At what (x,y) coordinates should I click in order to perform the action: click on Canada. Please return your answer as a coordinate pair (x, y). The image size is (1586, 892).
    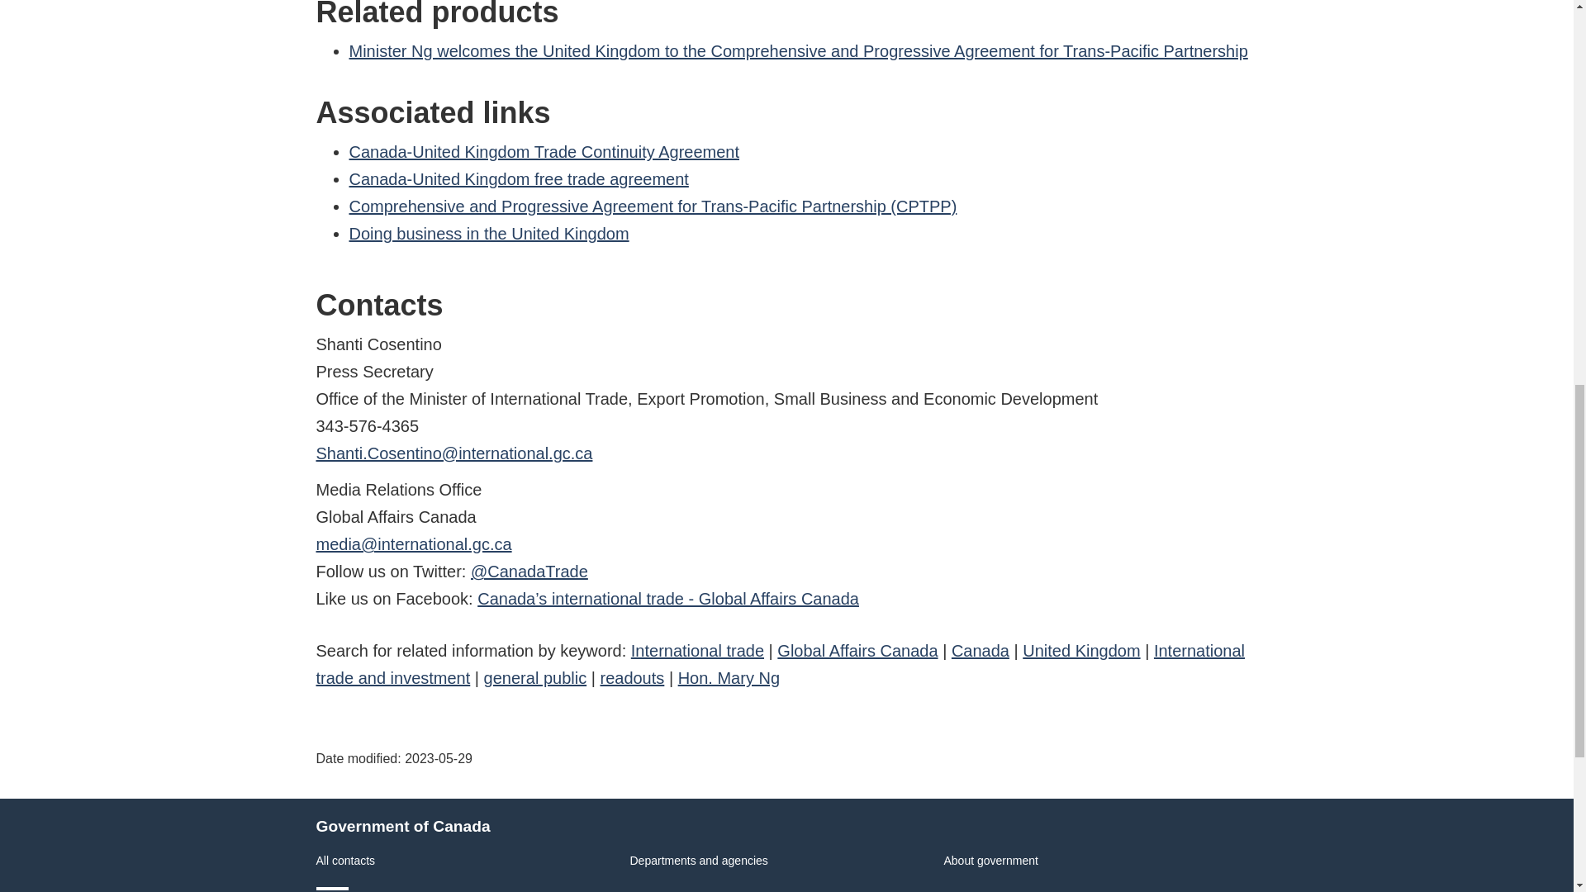
    Looking at the image, I should click on (980, 651).